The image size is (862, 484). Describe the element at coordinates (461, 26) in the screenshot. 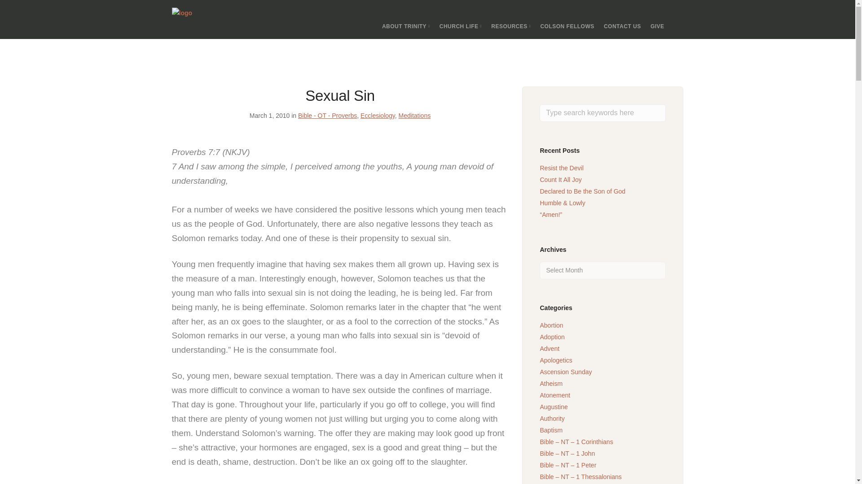

I see `CHURCH LIFE` at that location.